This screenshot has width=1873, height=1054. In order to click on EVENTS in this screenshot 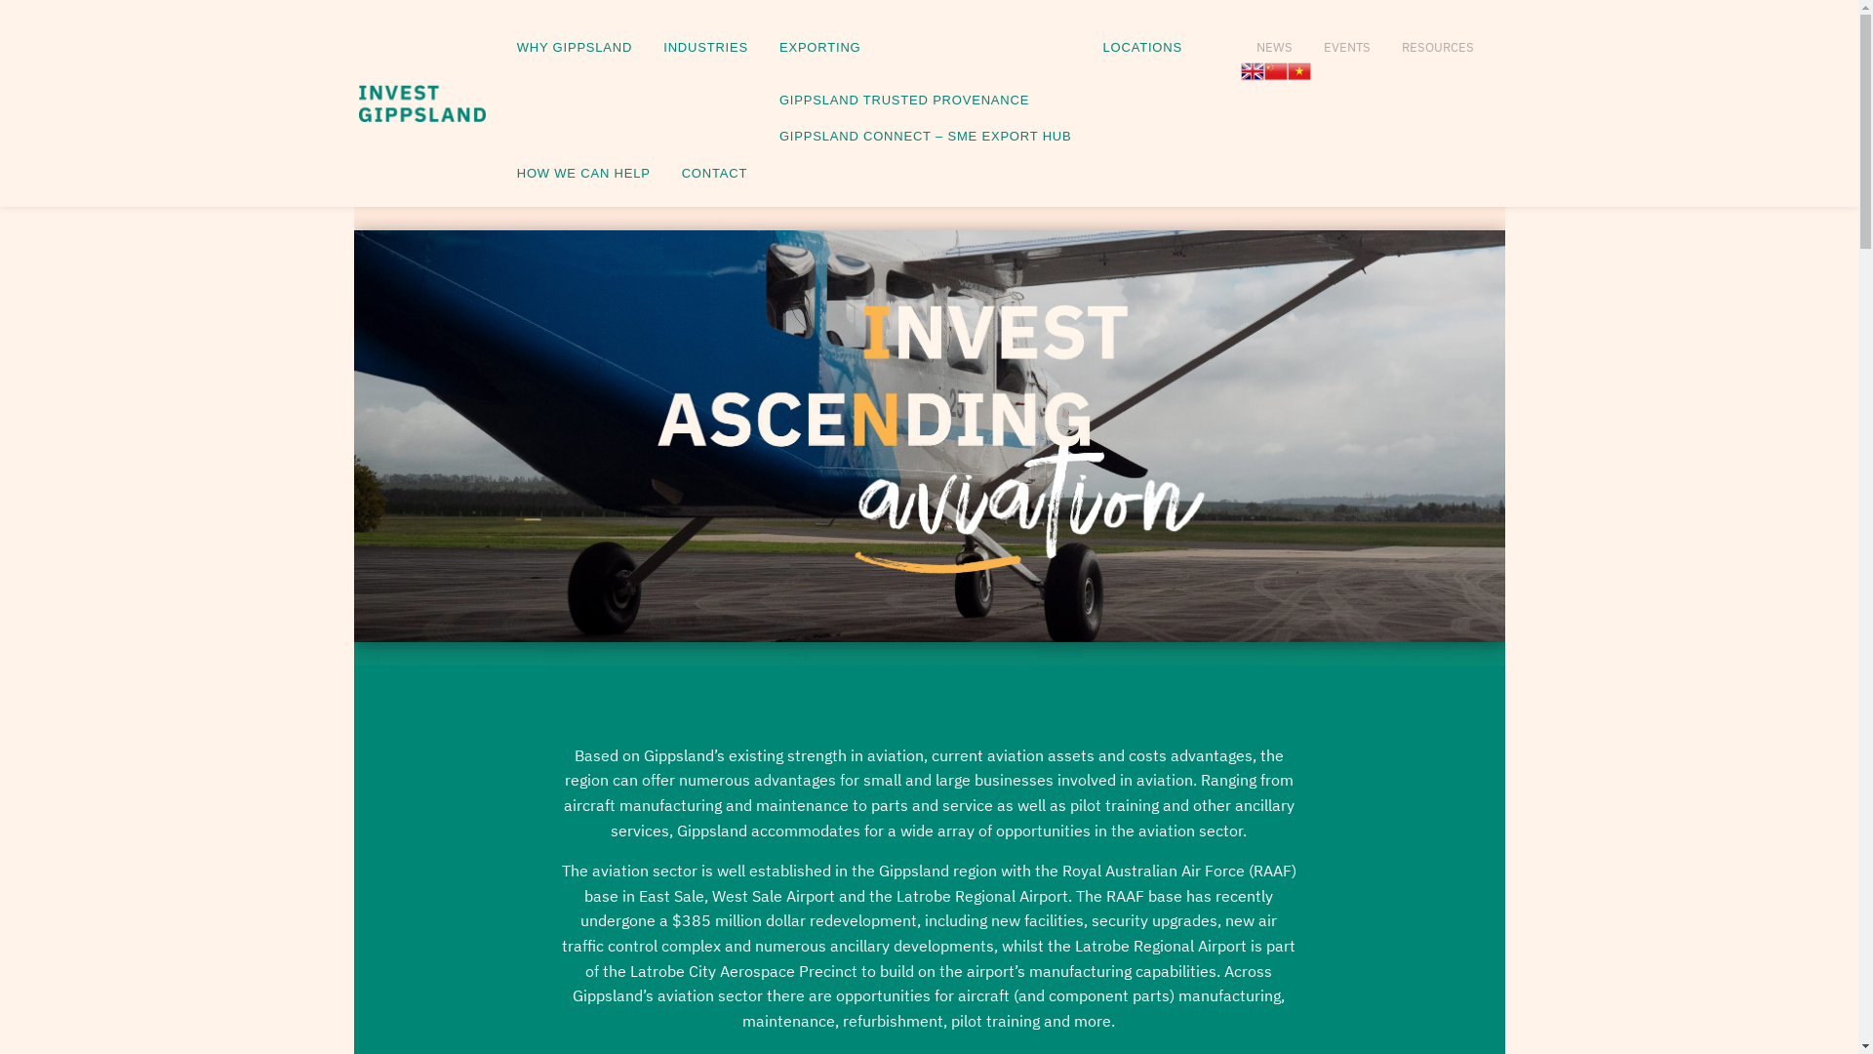, I will do `click(1347, 42)`.